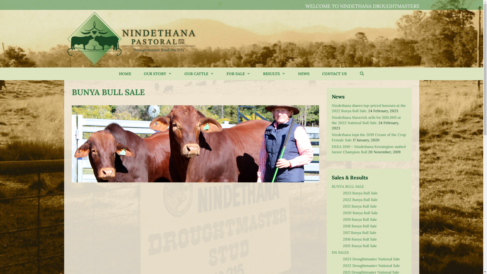  Describe the element at coordinates (360, 200) in the screenshot. I see `2022 Bunya Bull Sale` at that location.